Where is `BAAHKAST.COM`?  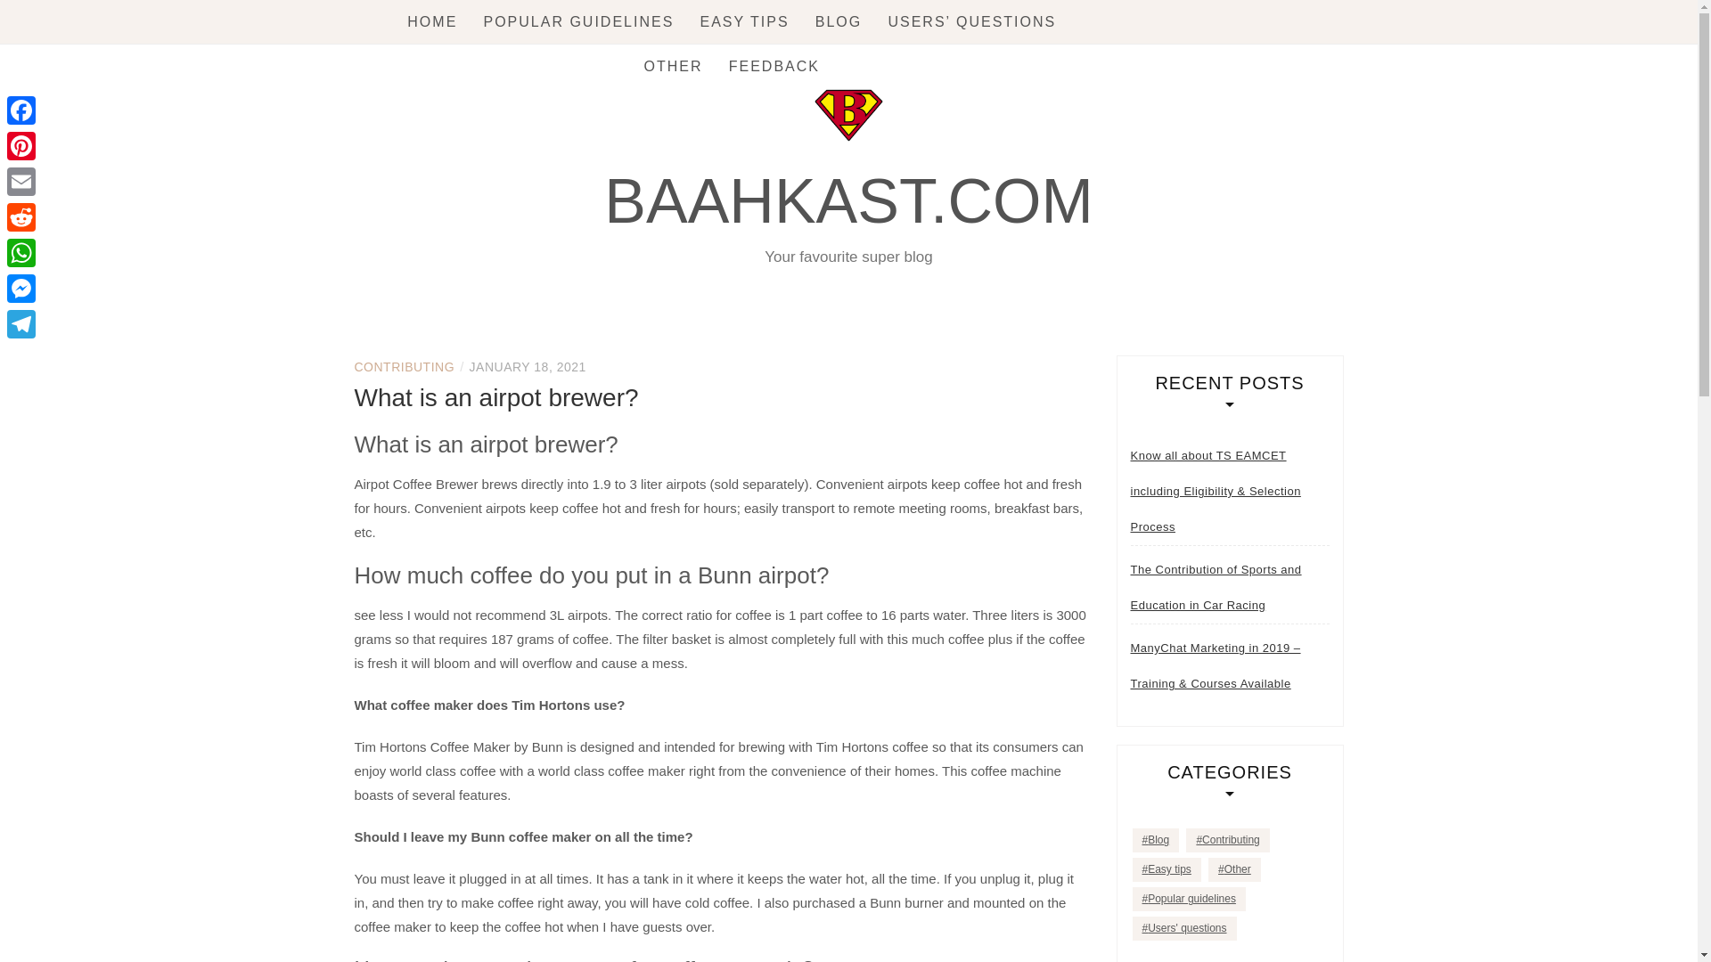
BAAHKAST.COM is located at coordinates (848, 200).